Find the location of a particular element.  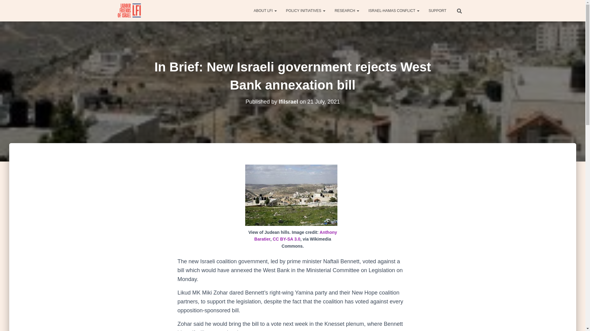

Labour Friends of Israel is located at coordinates (130, 10).